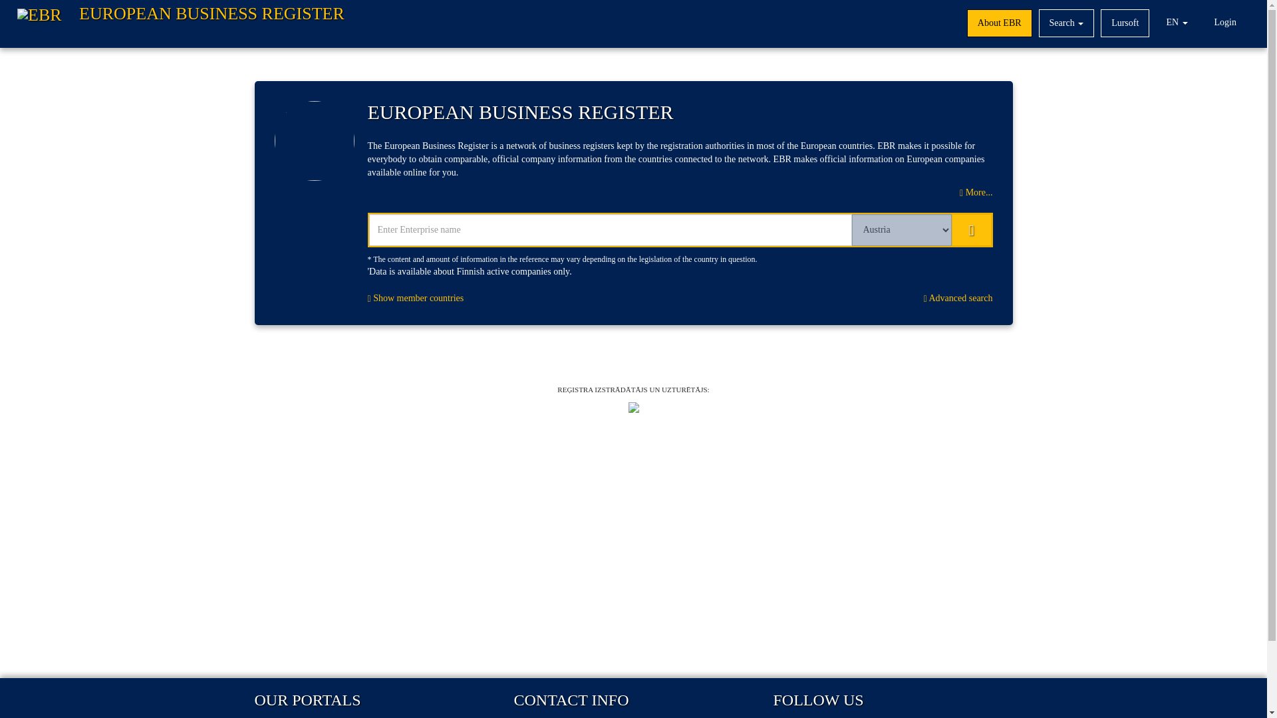 This screenshot has height=718, width=1277. I want to click on About EBR, so click(999, 23).